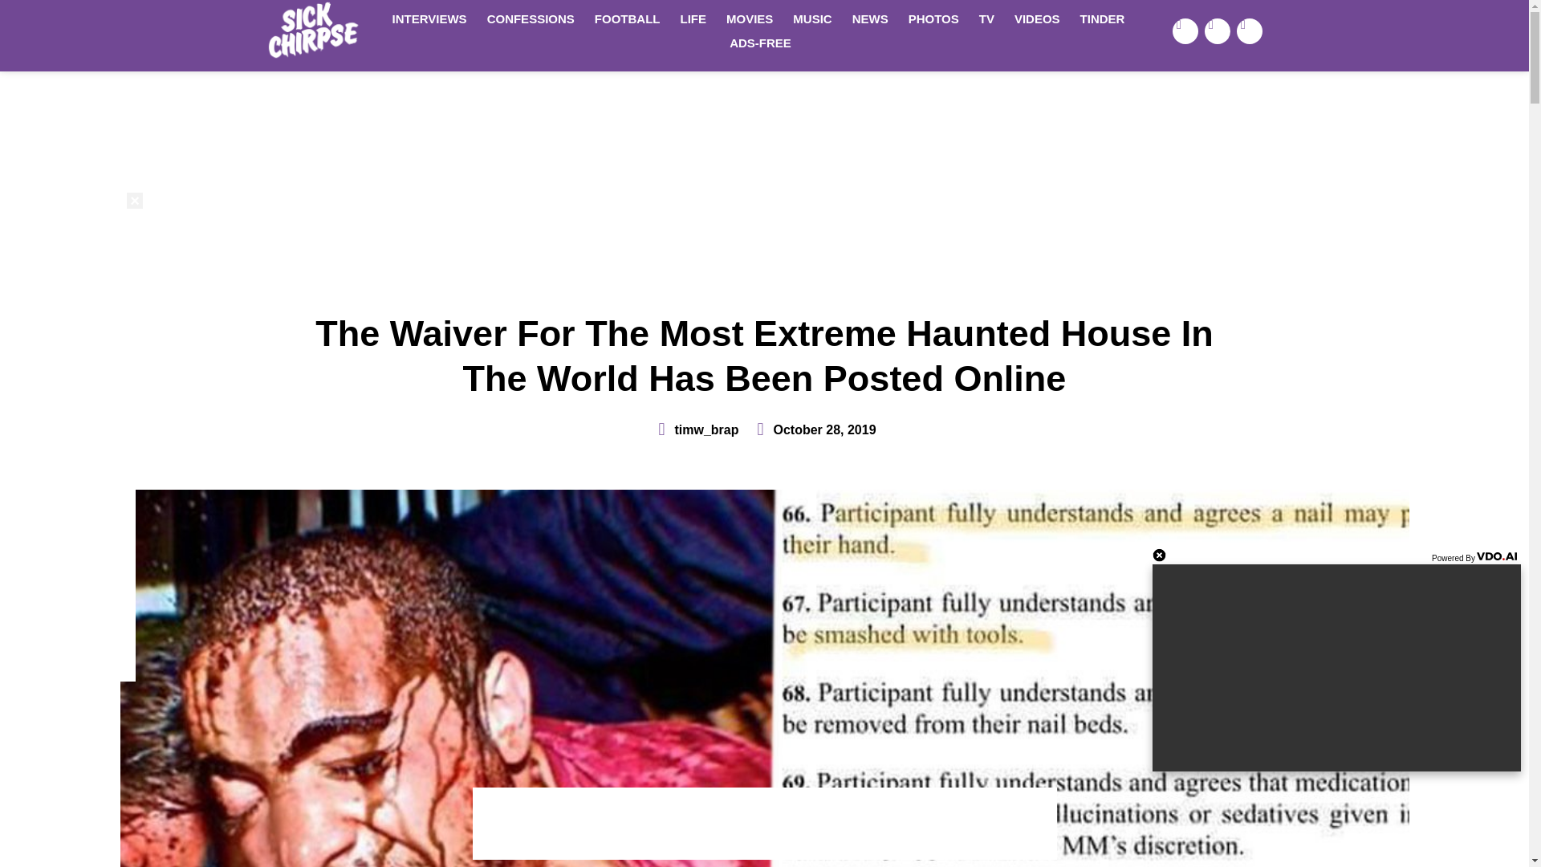  What do you see at coordinates (1103, 18) in the screenshot?
I see `TINDER` at bounding box center [1103, 18].